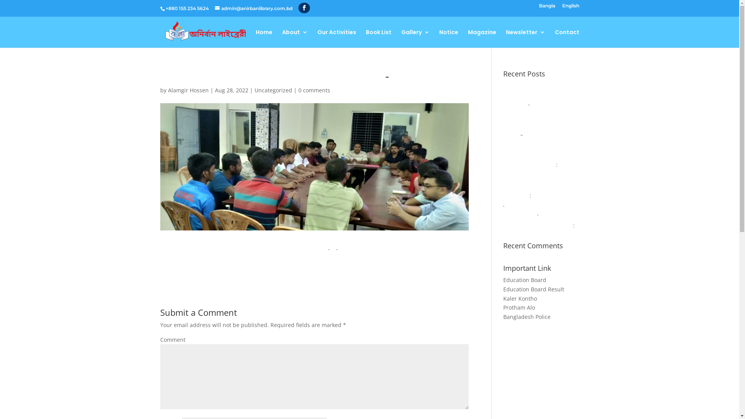 Image resolution: width=745 pixels, height=419 pixels. Describe the element at coordinates (547, 8) in the screenshot. I see `Bangla` at that location.